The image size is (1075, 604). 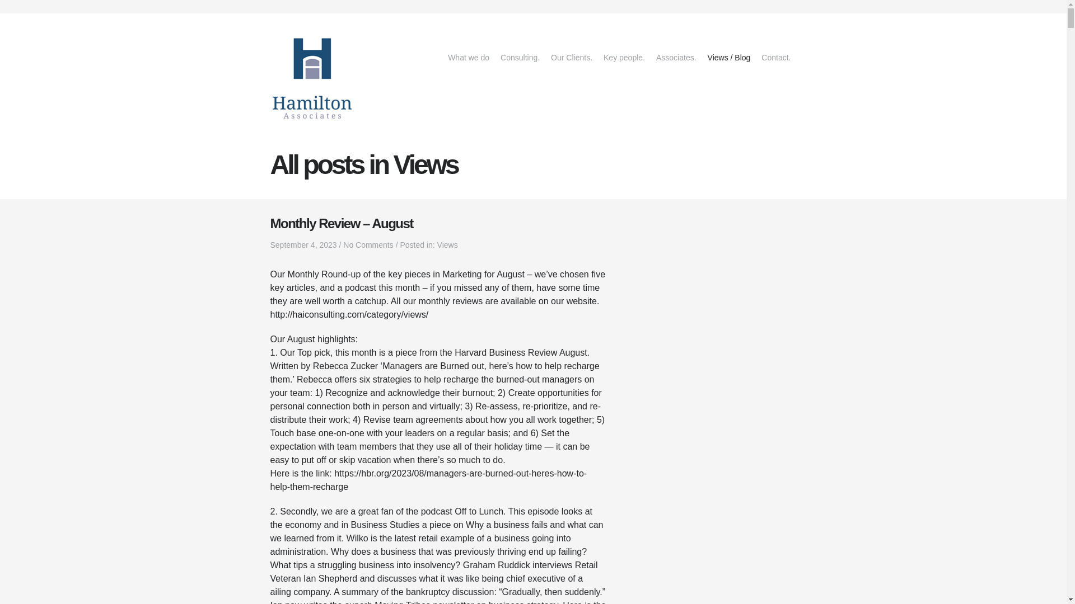 I want to click on Consulting., so click(x=520, y=57).